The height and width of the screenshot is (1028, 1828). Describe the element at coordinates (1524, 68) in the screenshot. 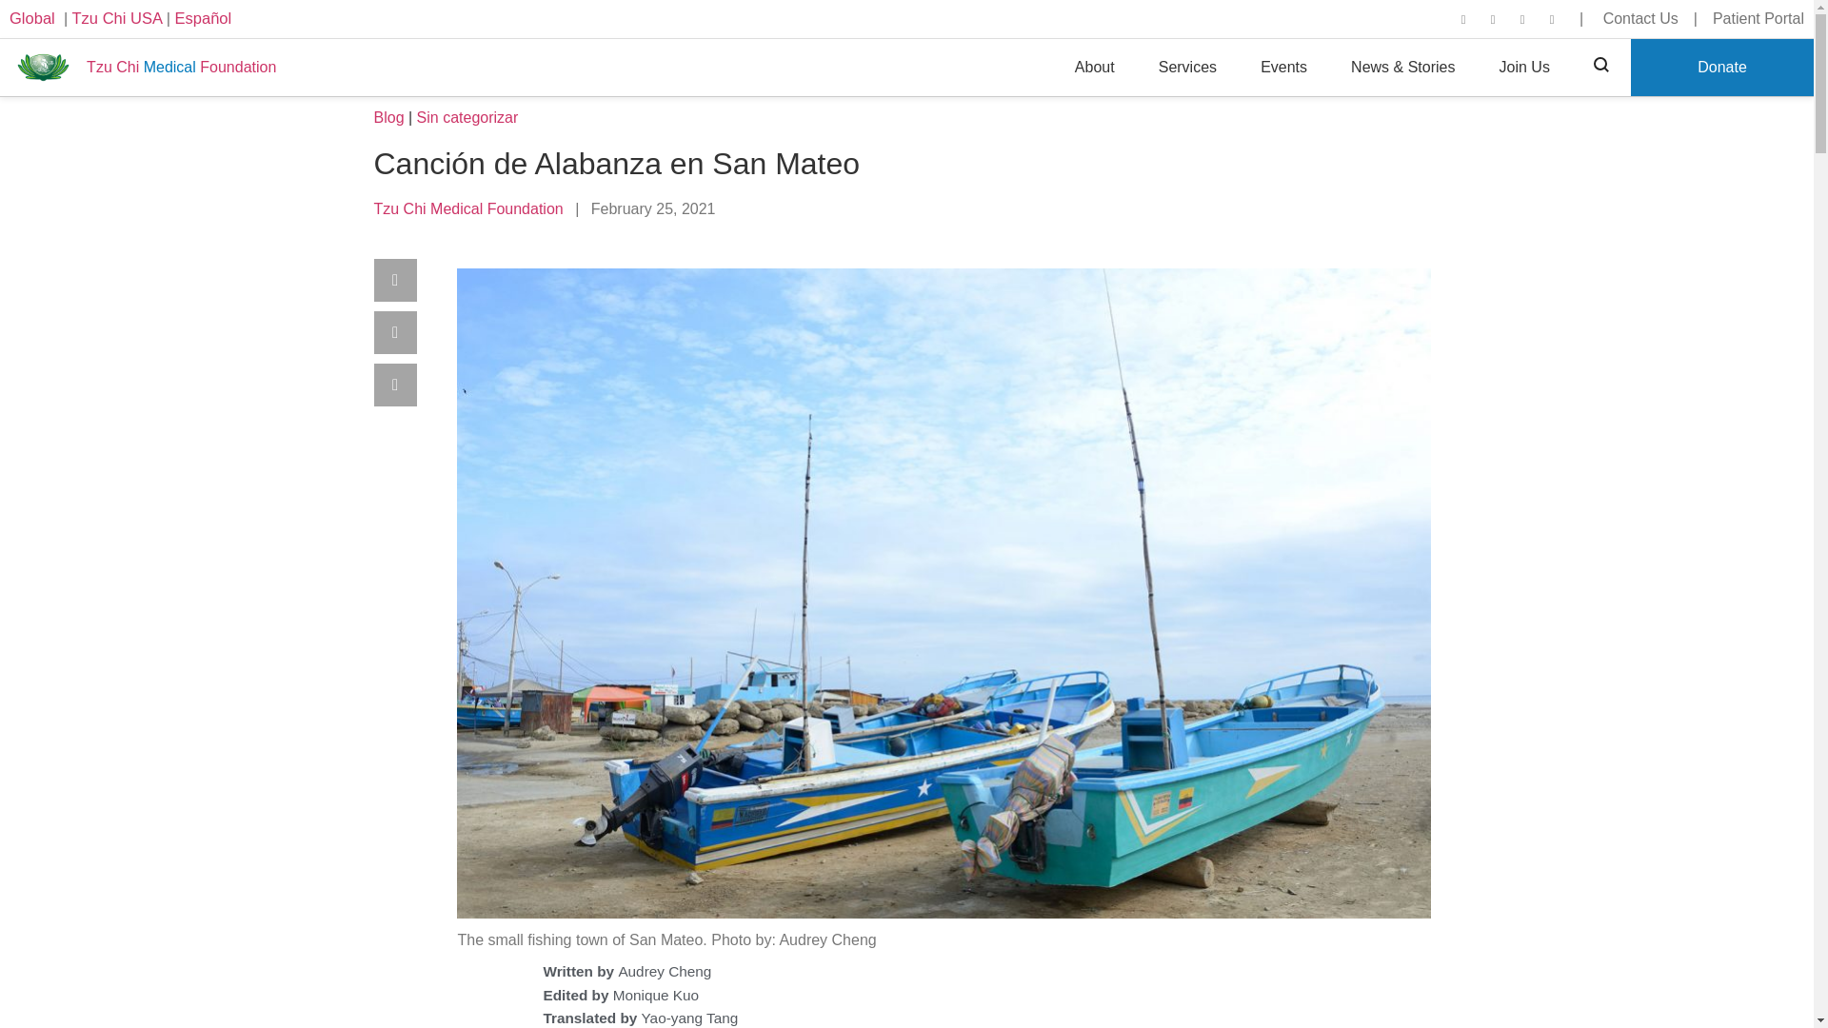

I see `Join Us` at that location.